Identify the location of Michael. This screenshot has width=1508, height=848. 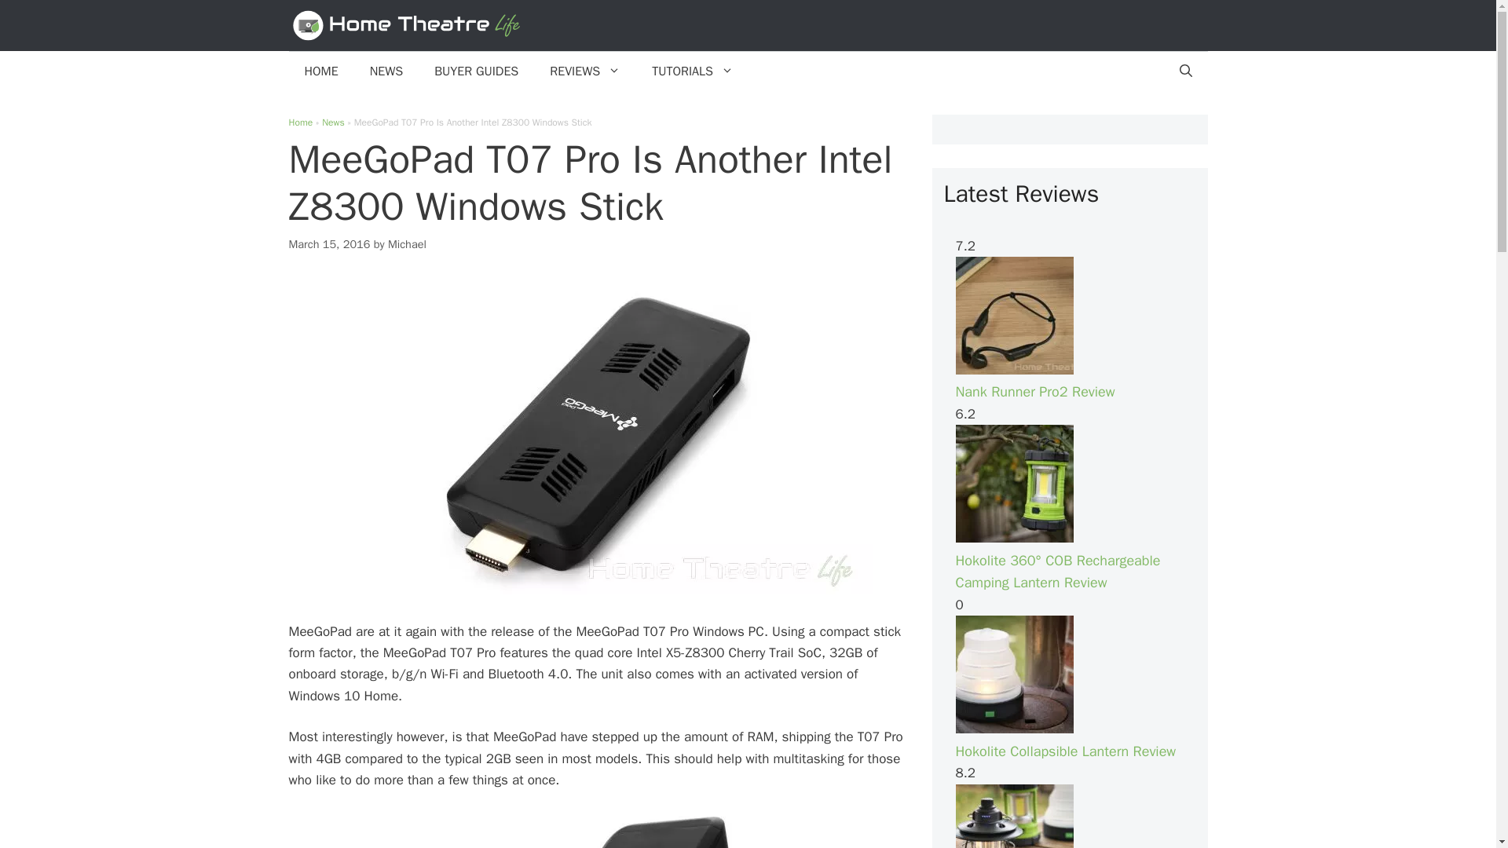
(407, 243).